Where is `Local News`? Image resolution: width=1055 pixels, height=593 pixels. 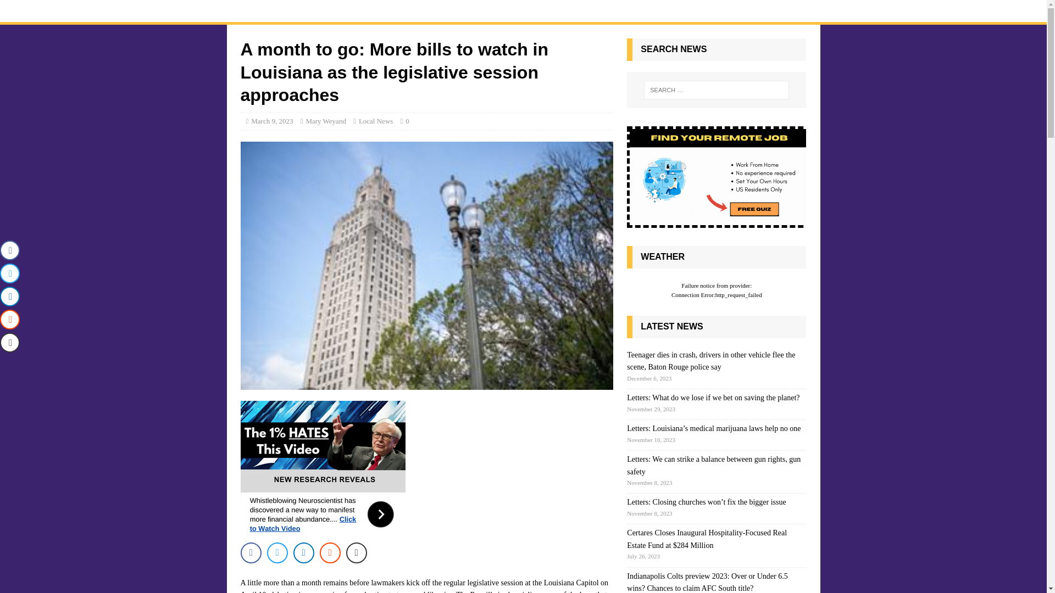
Local News is located at coordinates (375, 121).